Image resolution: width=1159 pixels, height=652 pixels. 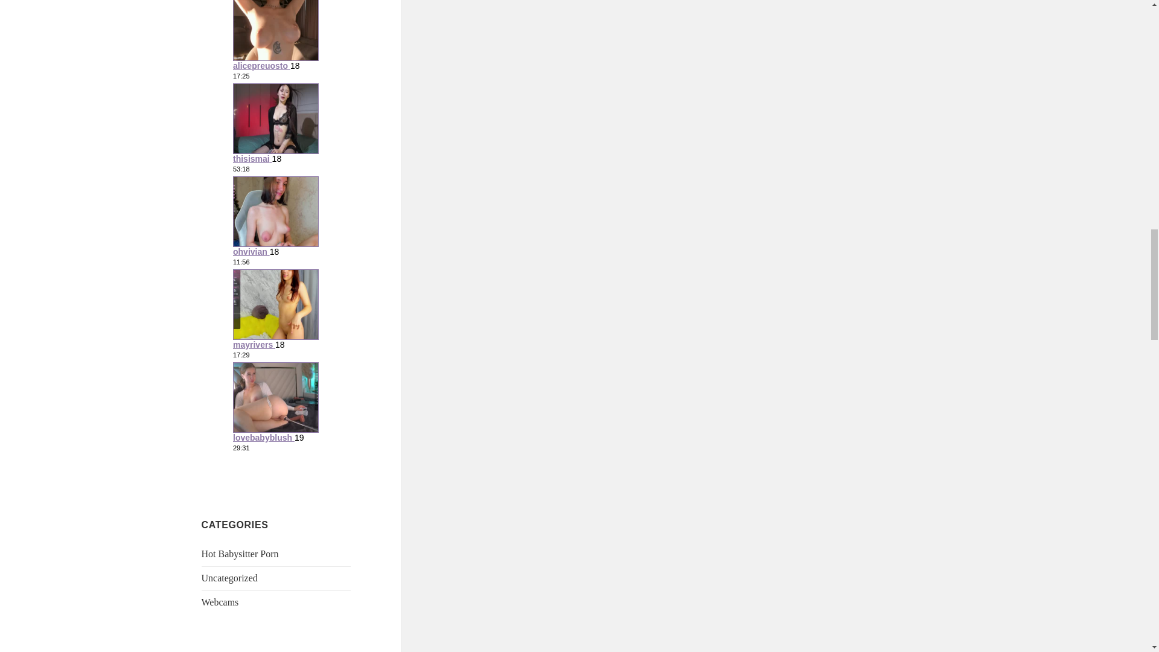 What do you see at coordinates (220, 602) in the screenshot?
I see `Webcams` at bounding box center [220, 602].